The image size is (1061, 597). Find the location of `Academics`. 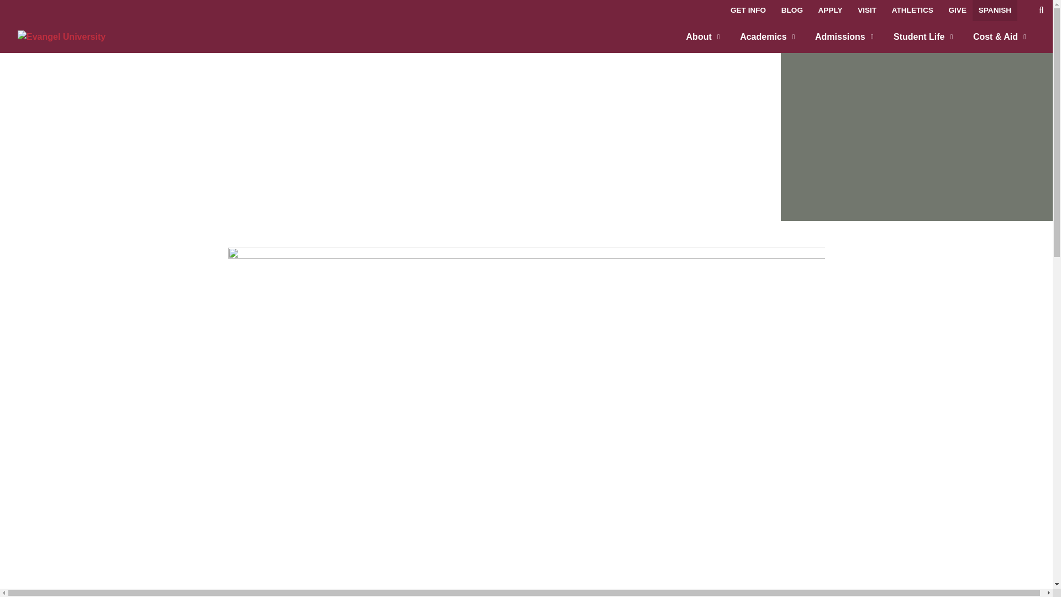

Academics is located at coordinates (767, 36).